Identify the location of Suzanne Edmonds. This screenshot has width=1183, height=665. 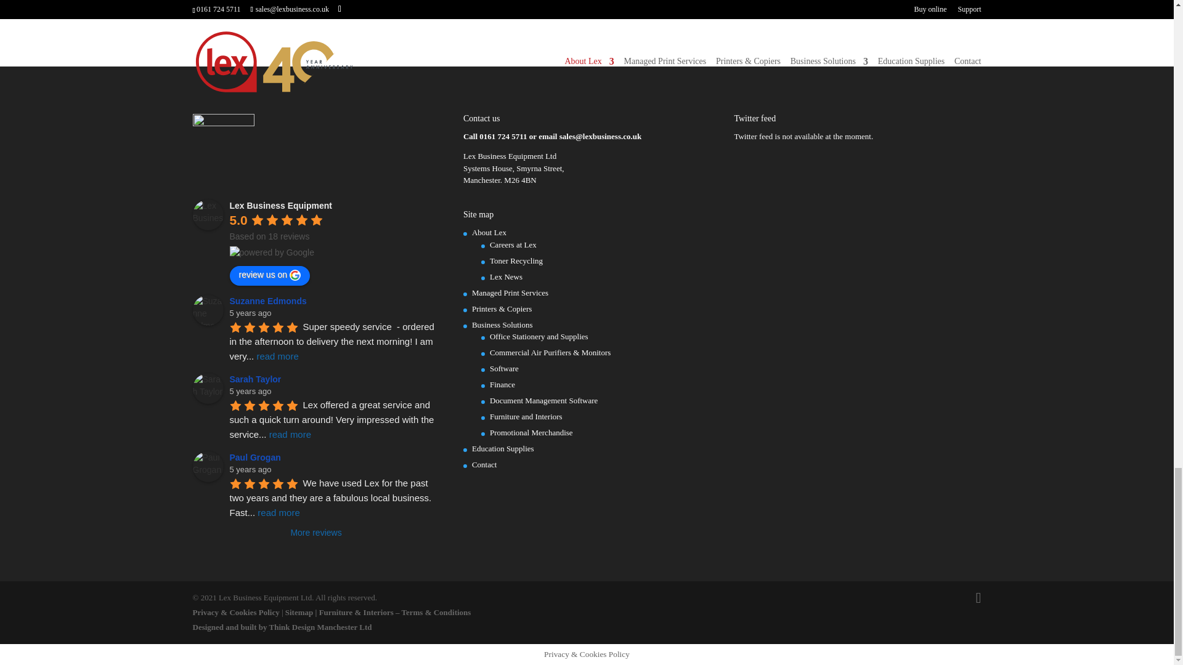
(270, 300).